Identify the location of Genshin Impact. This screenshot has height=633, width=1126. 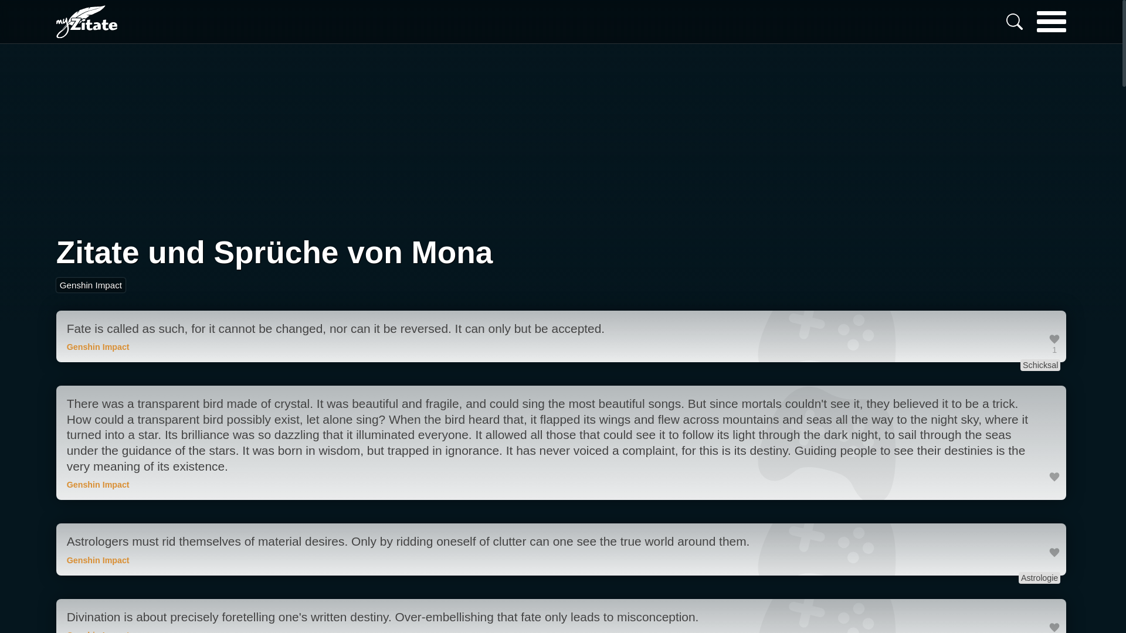
(97, 632).